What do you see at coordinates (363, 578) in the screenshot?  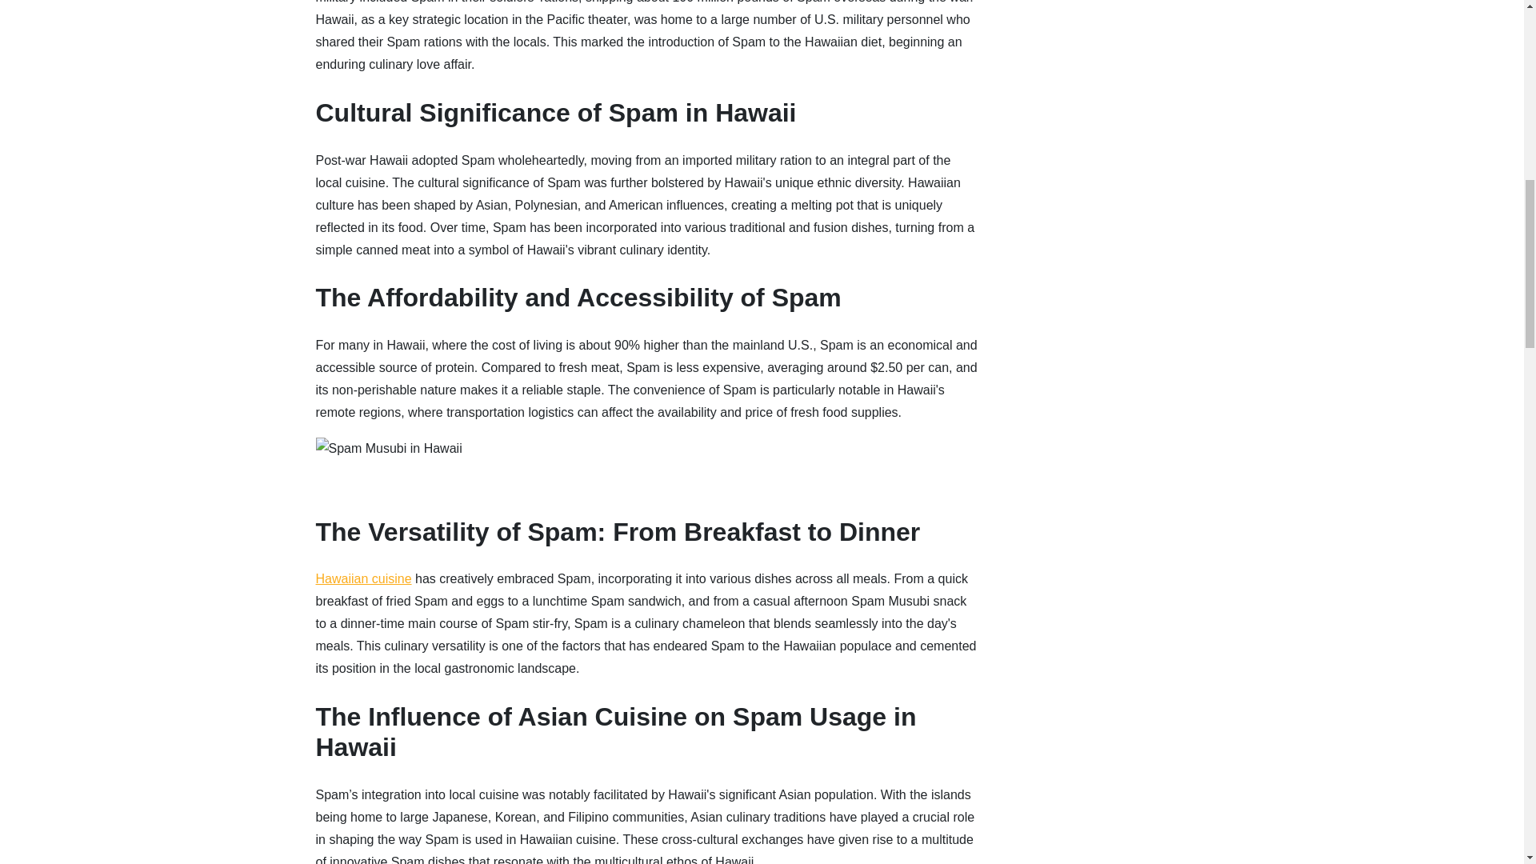 I see `Hawaiian cuisine` at bounding box center [363, 578].